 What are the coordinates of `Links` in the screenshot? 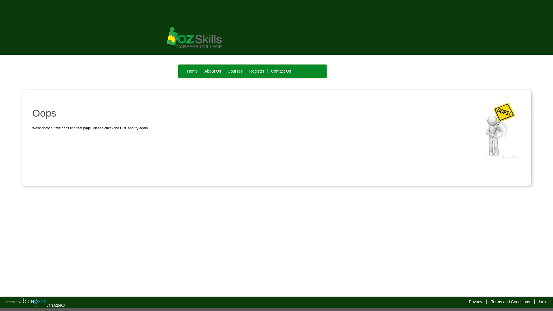 It's located at (544, 302).